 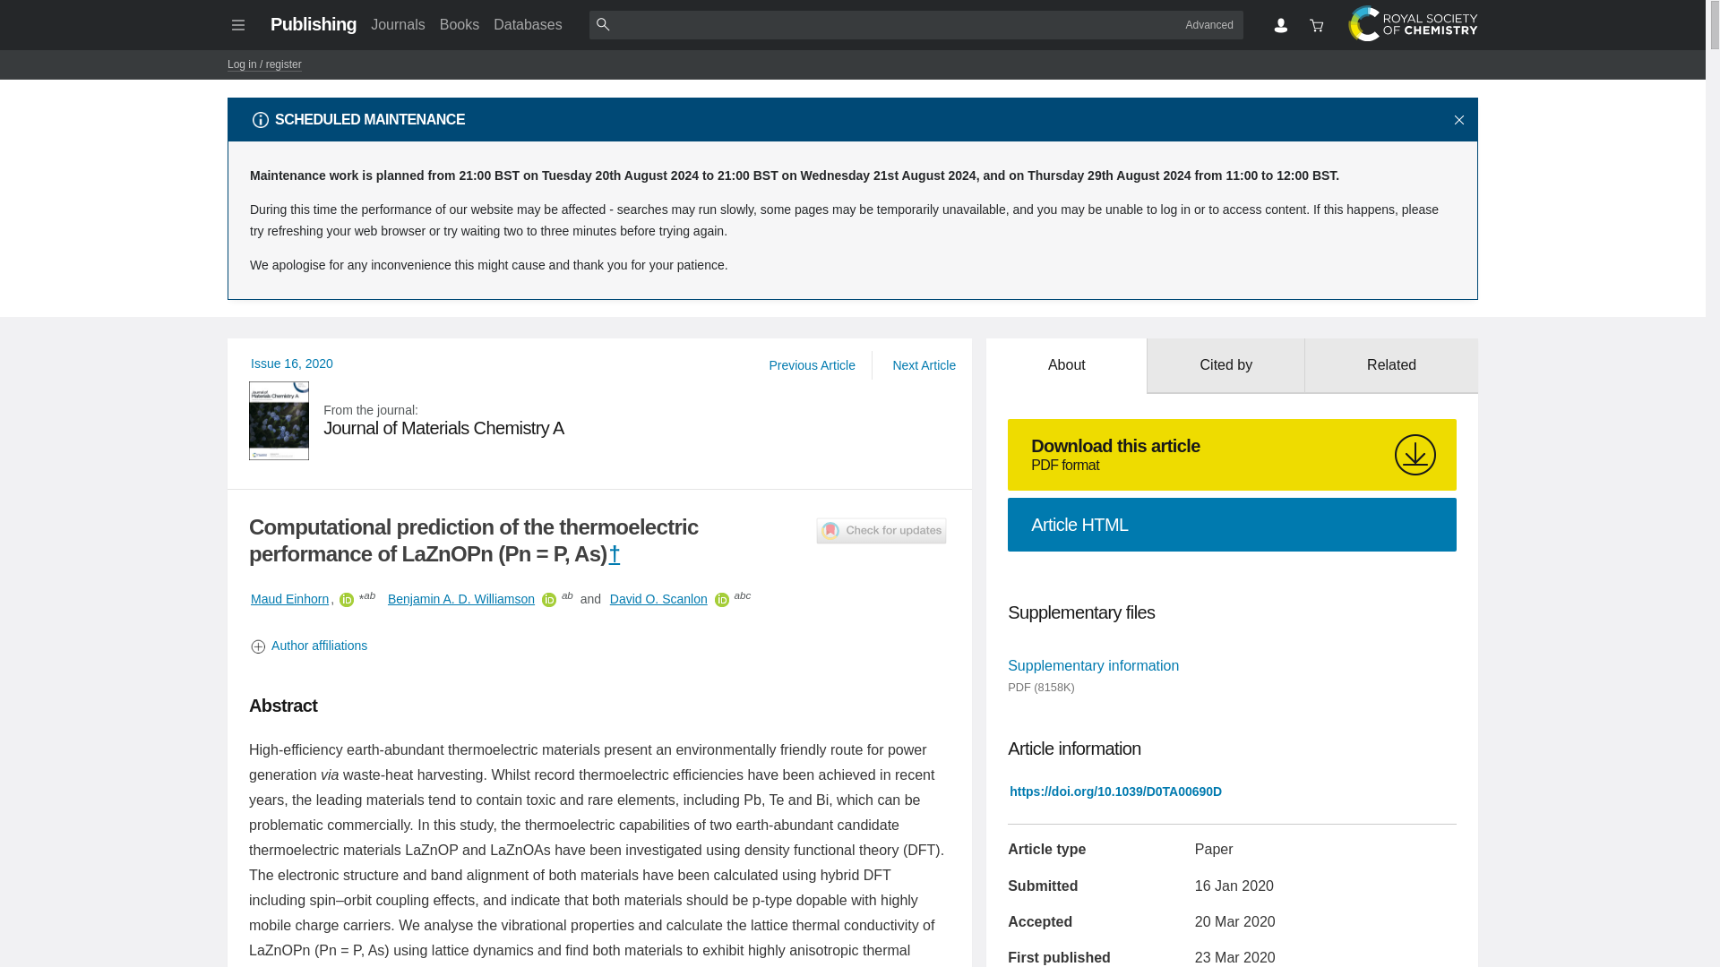 What do you see at coordinates (292, 364) in the screenshot?
I see `Issue 16, 2020` at bounding box center [292, 364].